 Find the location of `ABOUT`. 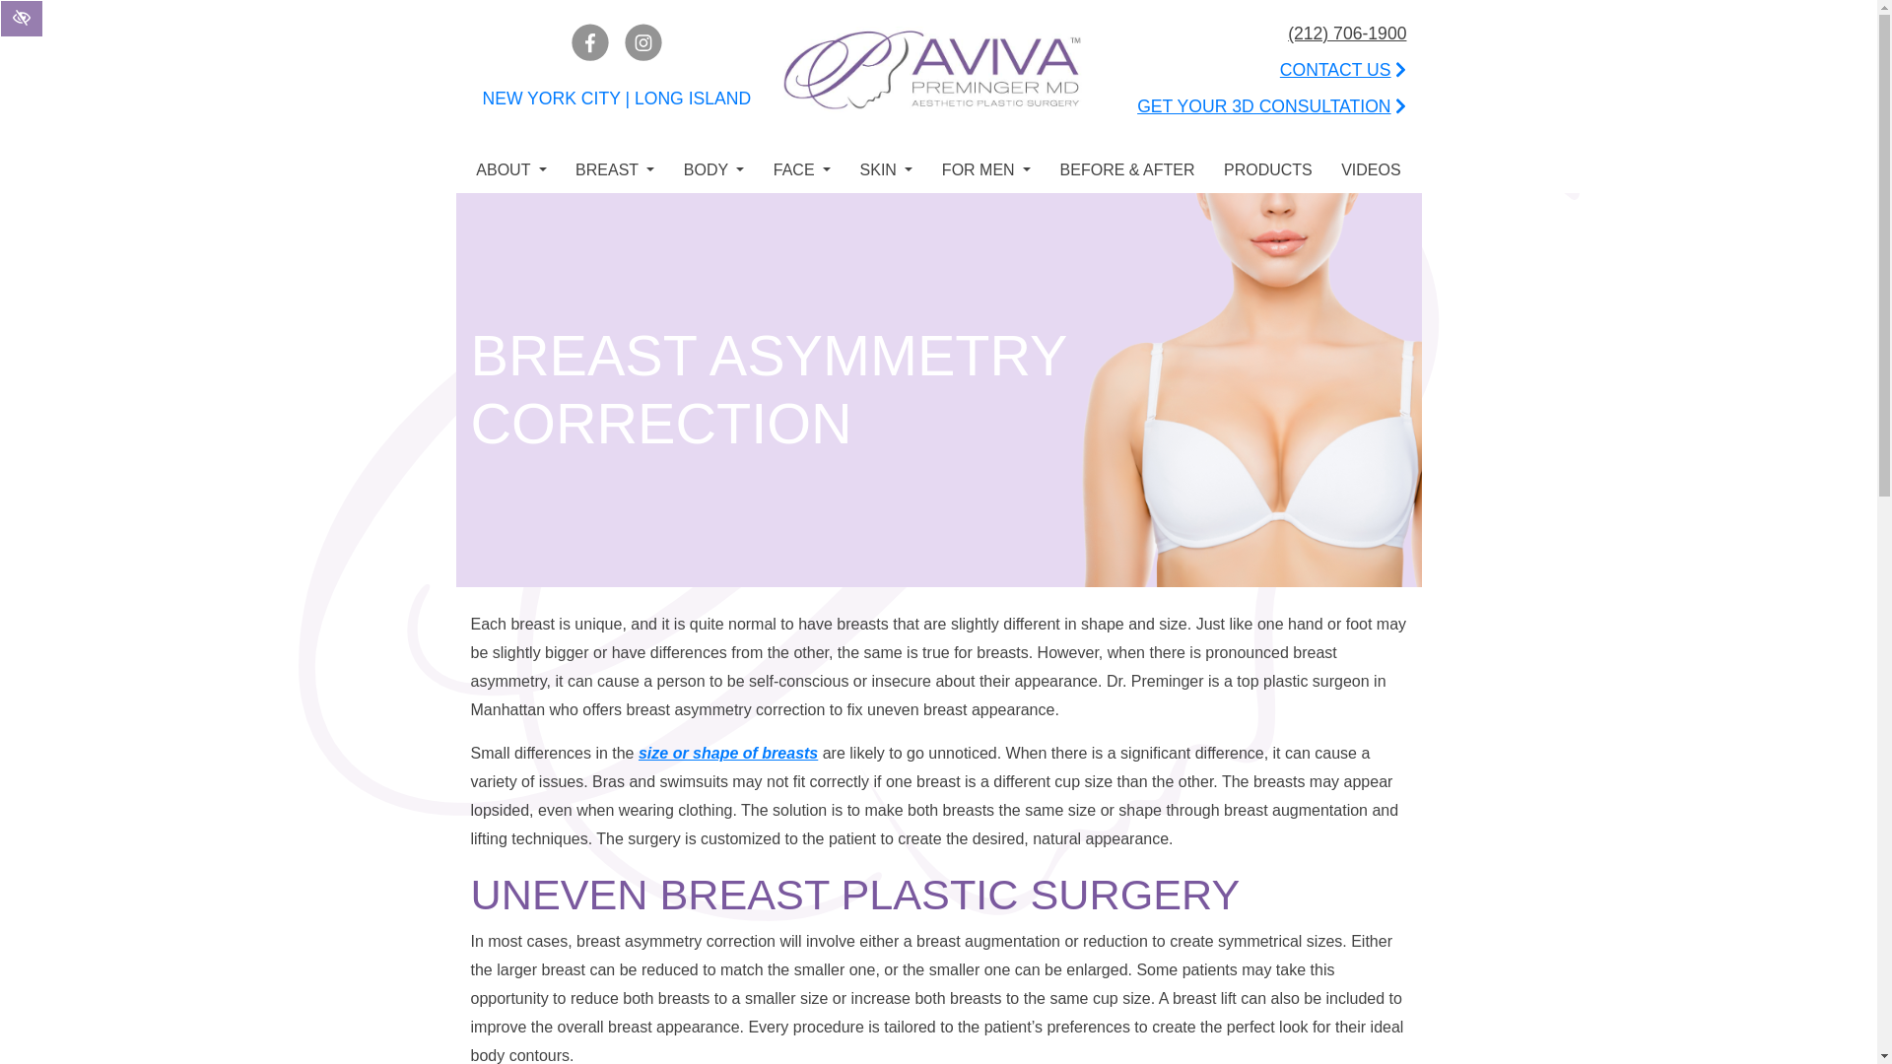

ABOUT is located at coordinates (510, 170).